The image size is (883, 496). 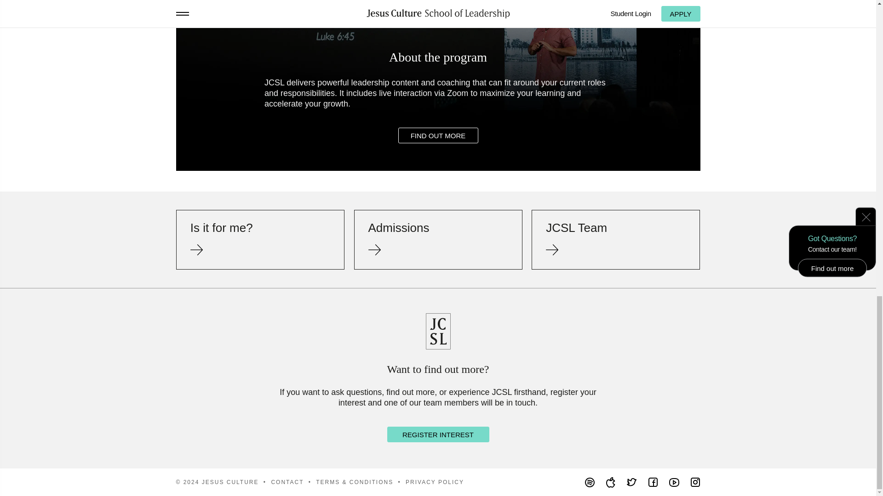 What do you see at coordinates (590, 482) in the screenshot?
I see `Spotify` at bounding box center [590, 482].